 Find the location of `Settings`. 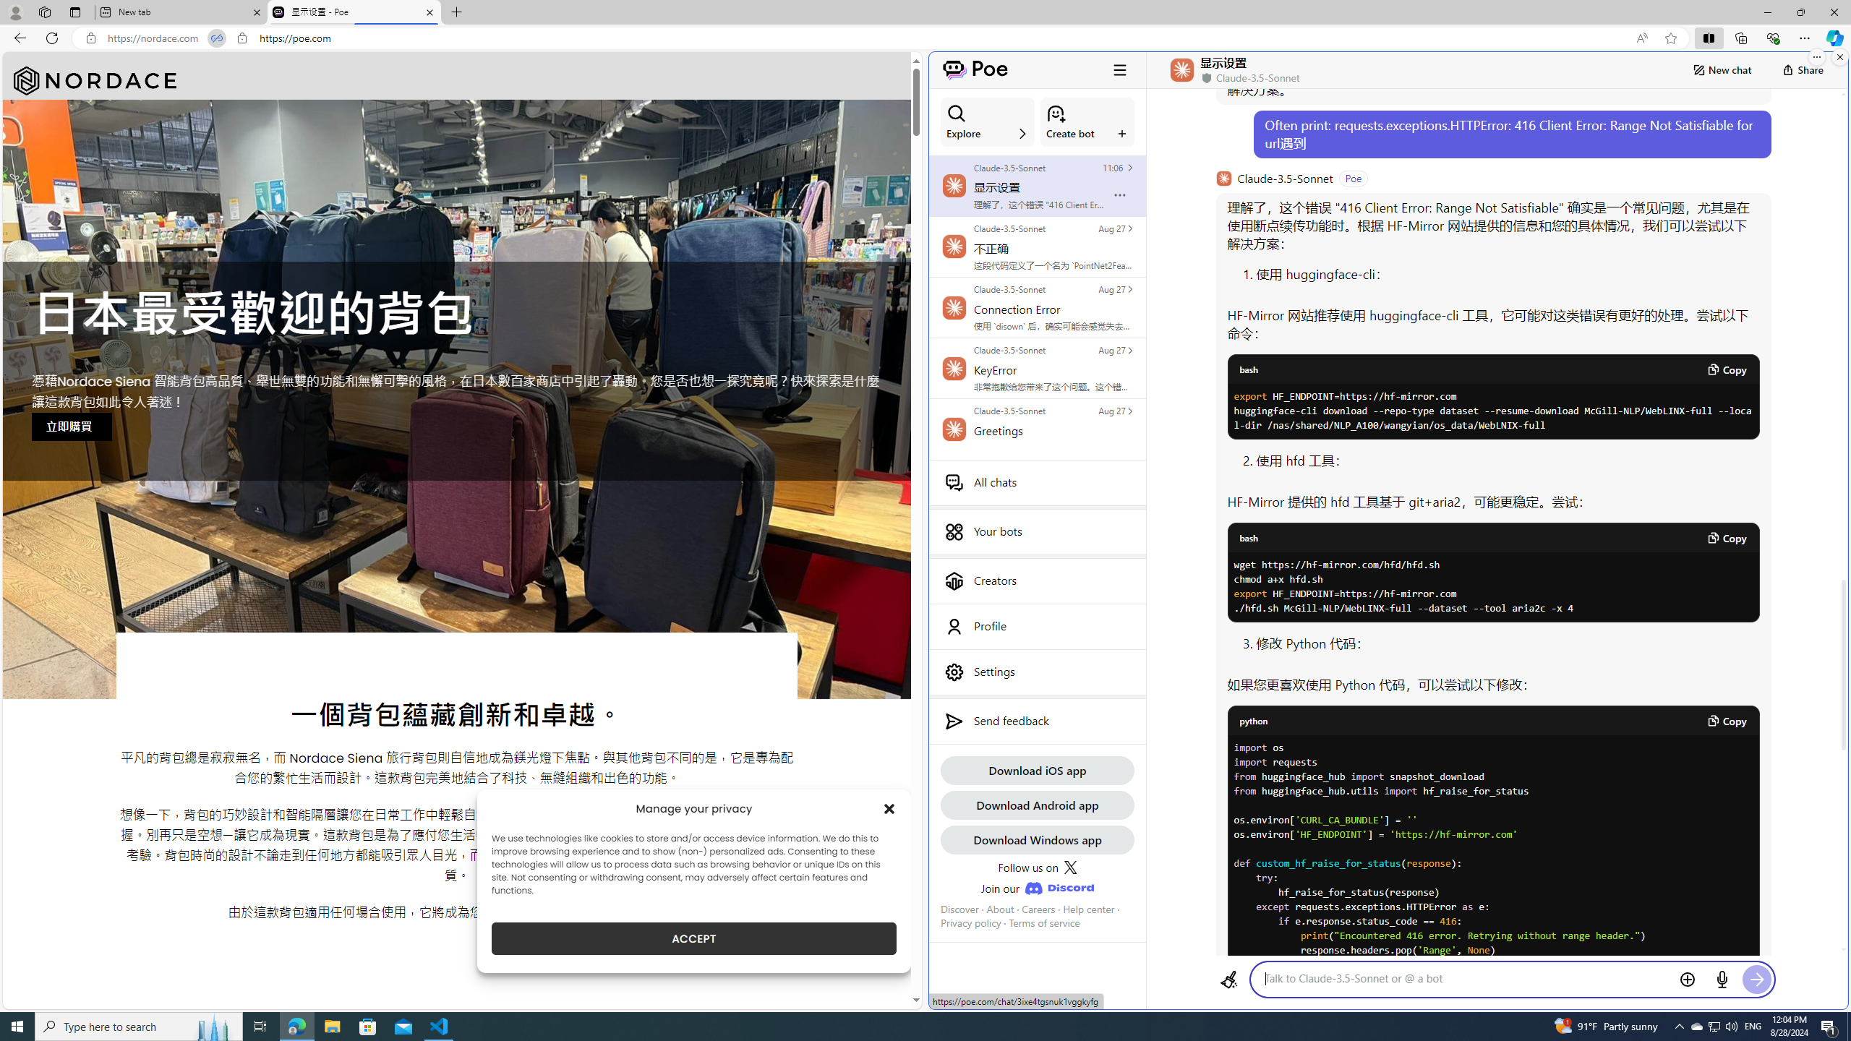

Settings is located at coordinates (1037, 672).